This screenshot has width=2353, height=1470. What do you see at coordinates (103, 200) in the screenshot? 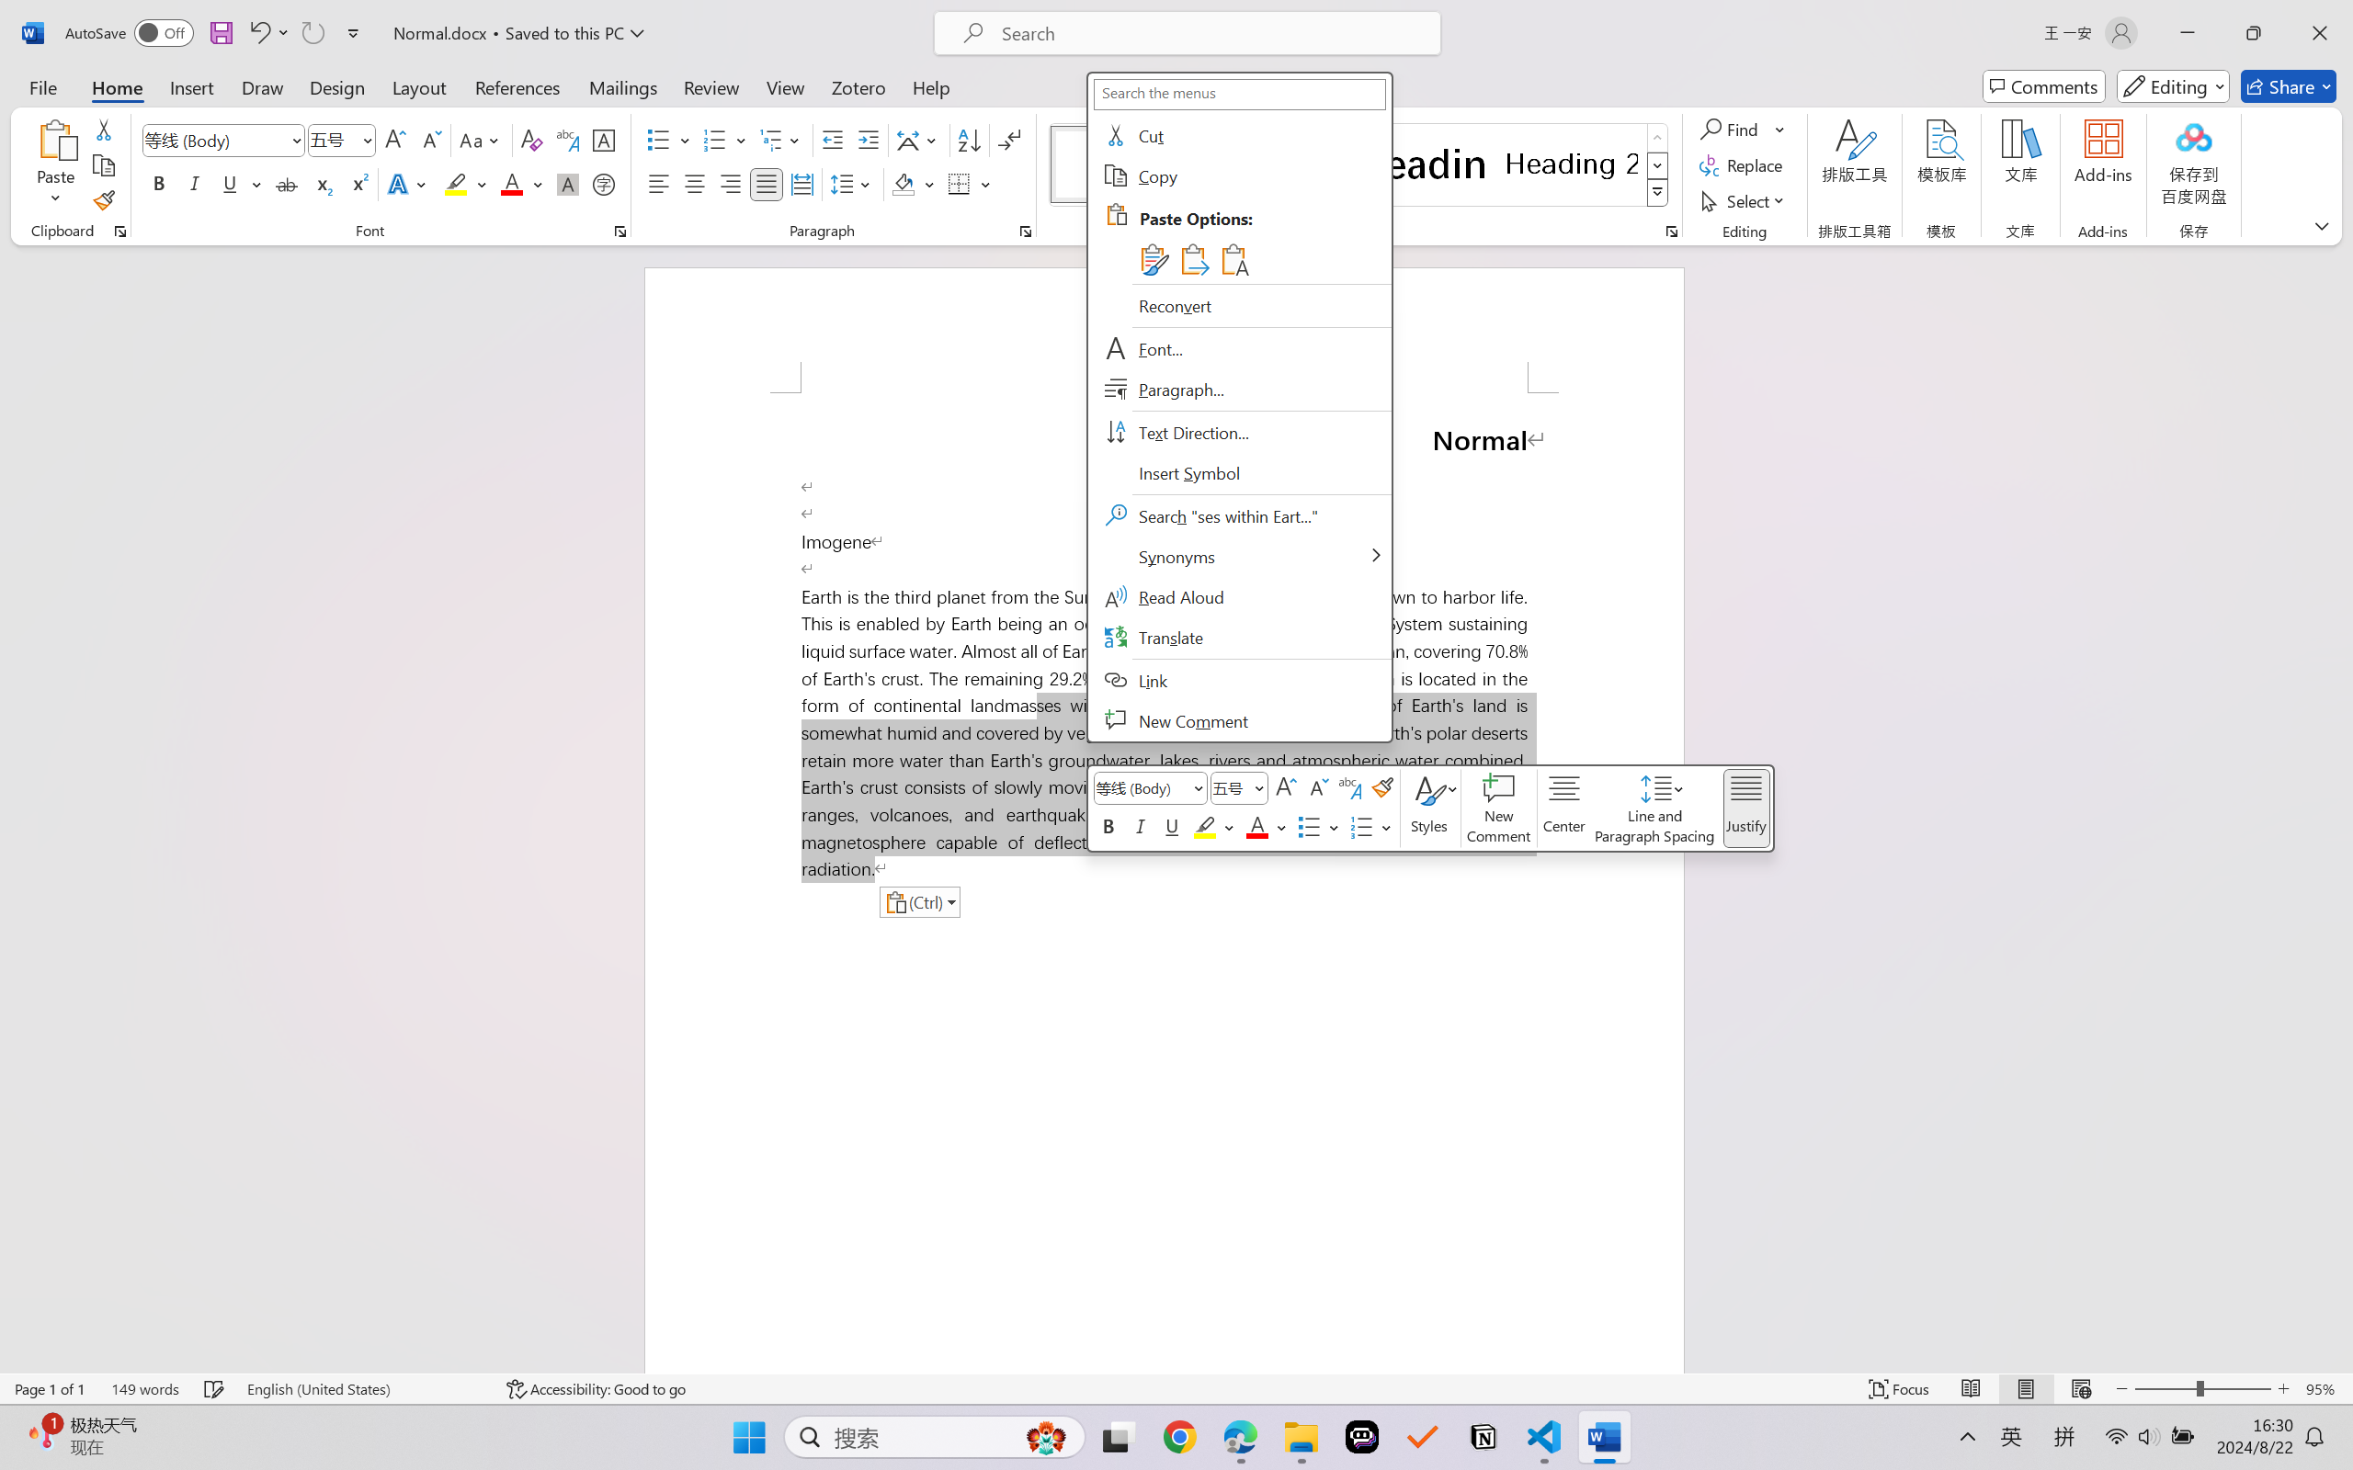
I see `Format Painter` at bounding box center [103, 200].